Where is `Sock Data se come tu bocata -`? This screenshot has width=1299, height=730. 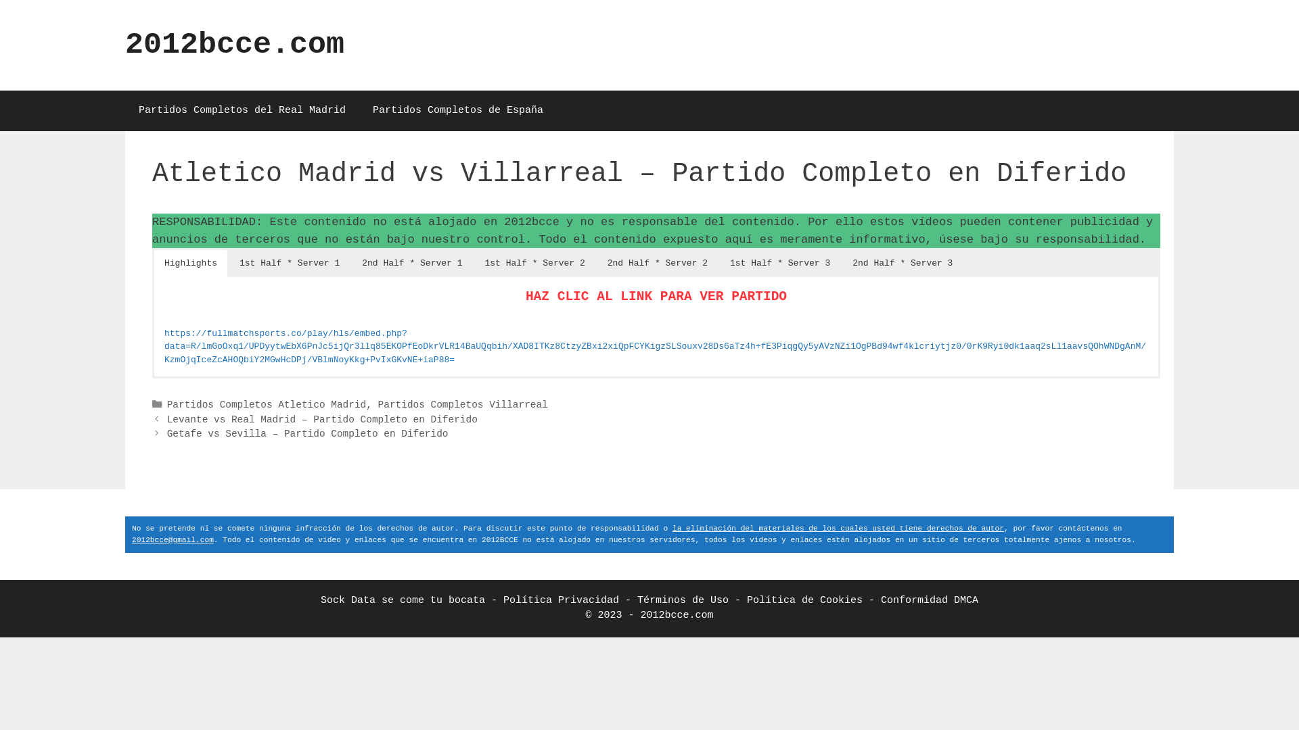 Sock Data se come tu bocata - is located at coordinates (412, 600).